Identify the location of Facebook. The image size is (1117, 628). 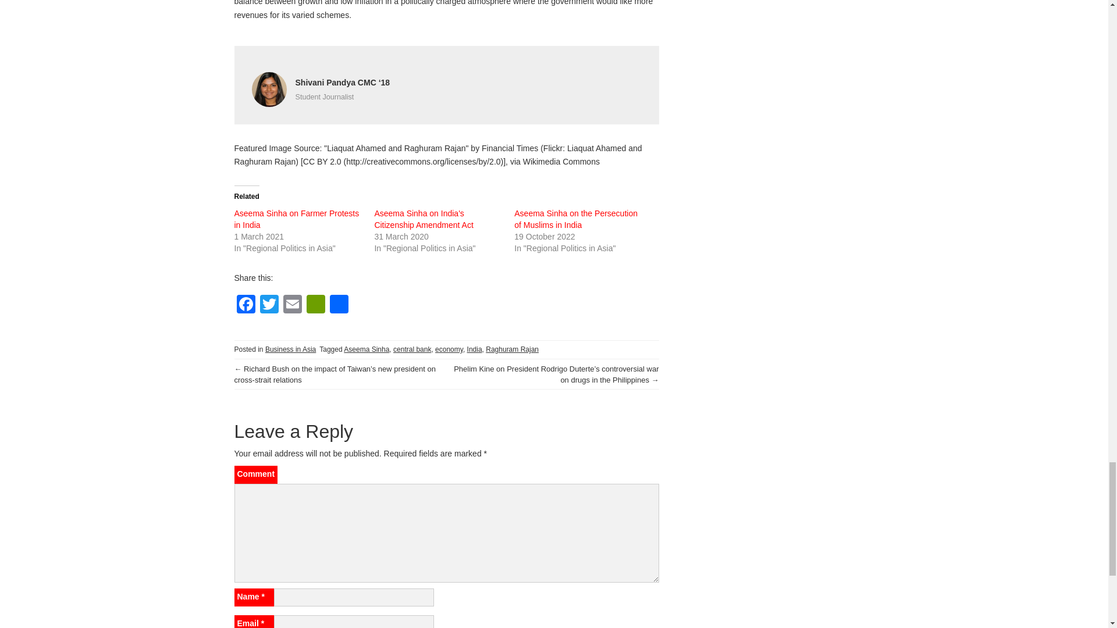
(245, 305).